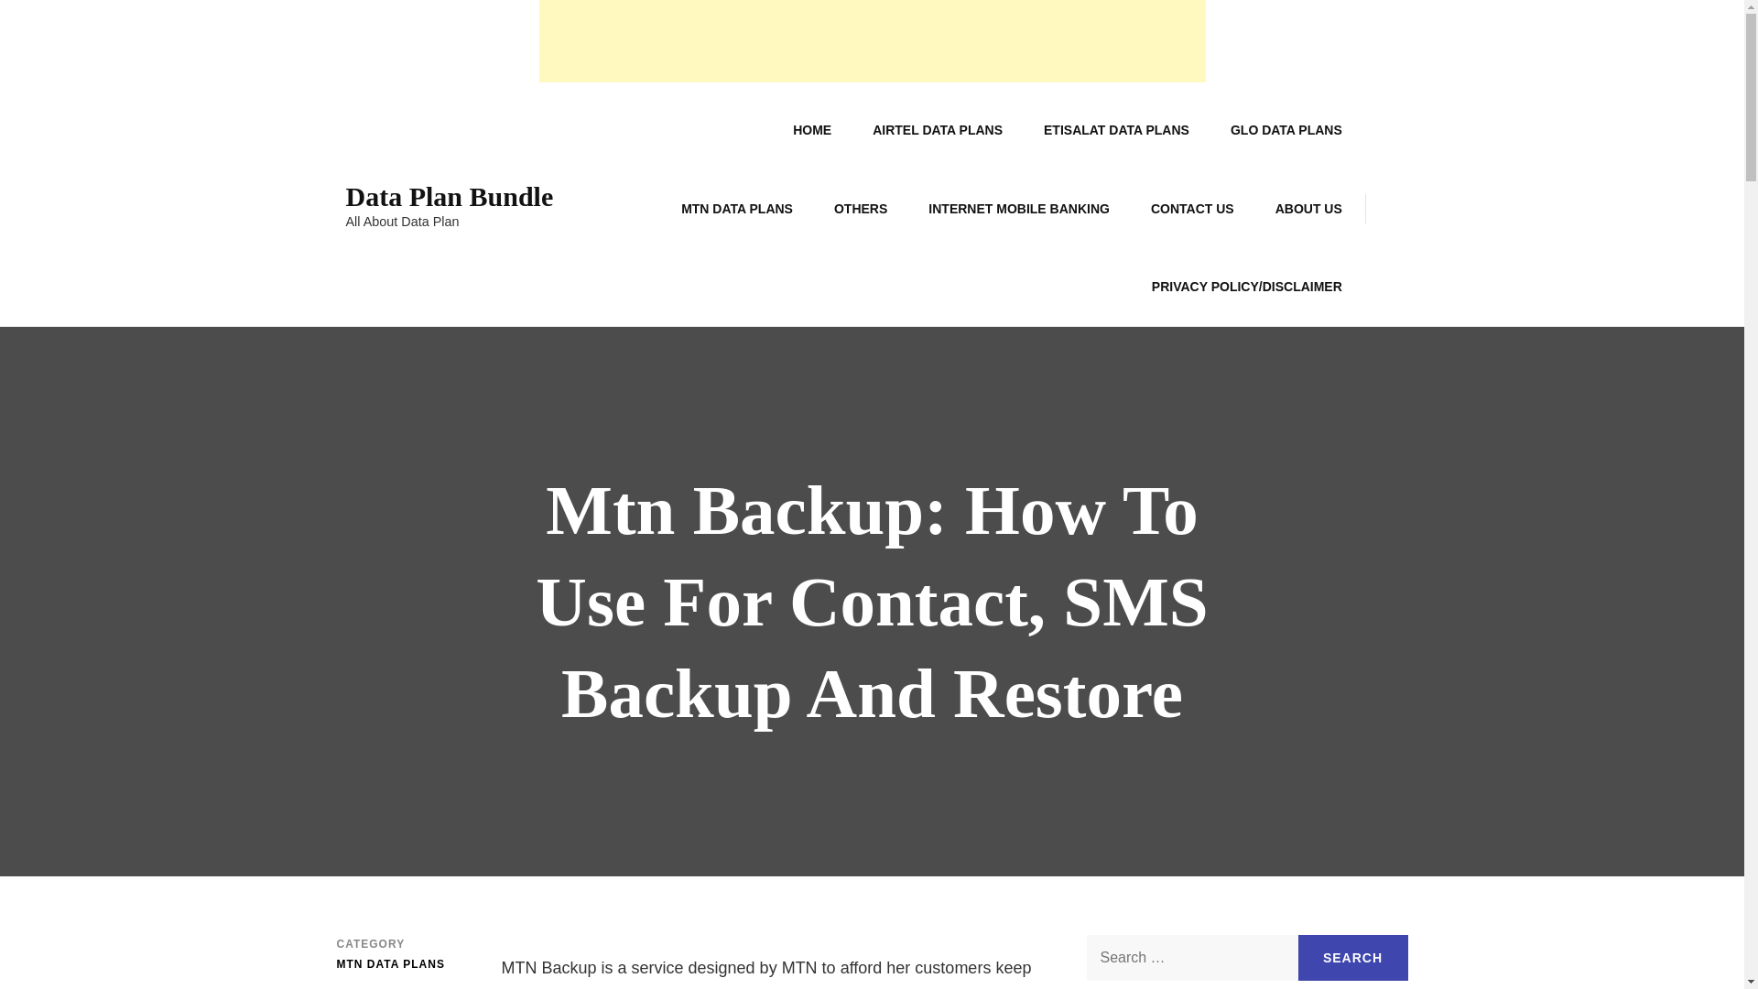 This screenshot has height=989, width=1758. What do you see at coordinates (1019, 209) in the screenshot?
I see `INTERNET MOBILE BANKING` at bounding box center [1019, 209].